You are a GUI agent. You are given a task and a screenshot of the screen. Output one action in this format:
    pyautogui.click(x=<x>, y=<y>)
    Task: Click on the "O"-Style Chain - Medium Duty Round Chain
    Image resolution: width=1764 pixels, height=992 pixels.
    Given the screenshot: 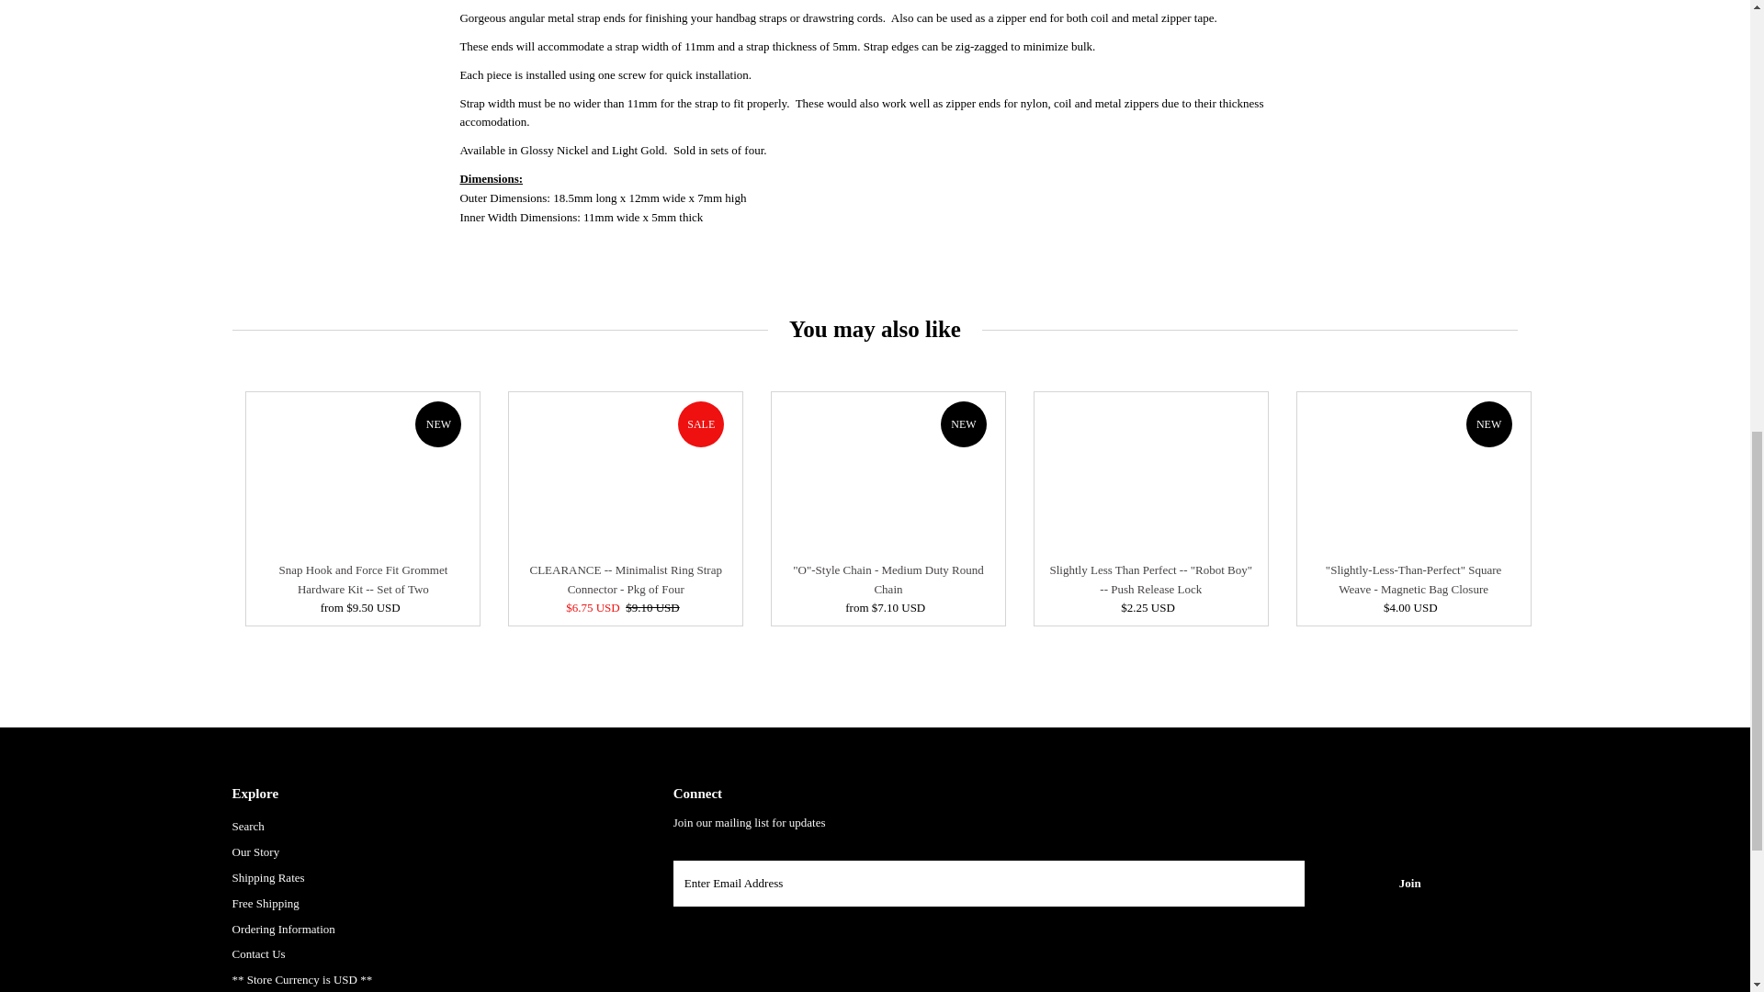 What is the action you would take?
    pyautogui.click(x=888, y=472)
    